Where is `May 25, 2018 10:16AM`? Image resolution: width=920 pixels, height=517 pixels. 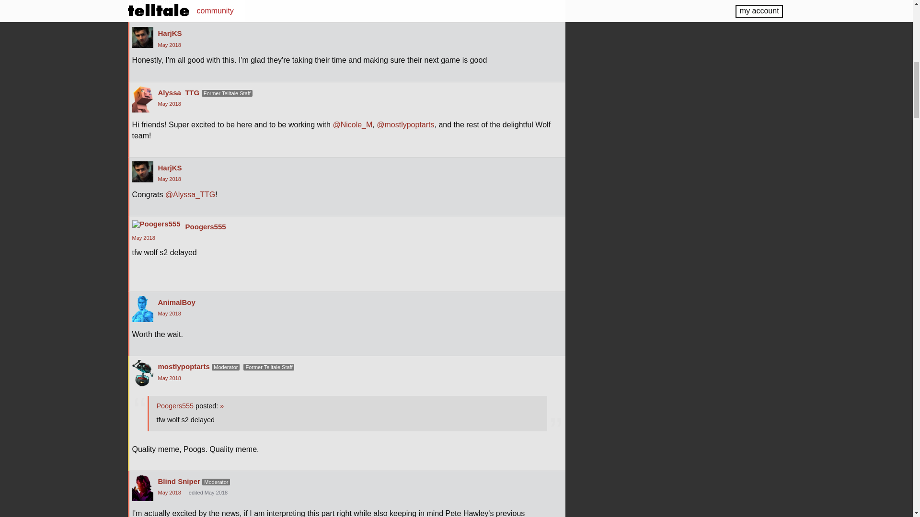 May 25, 2018 10:16AM is located at coordinates (144, 238).